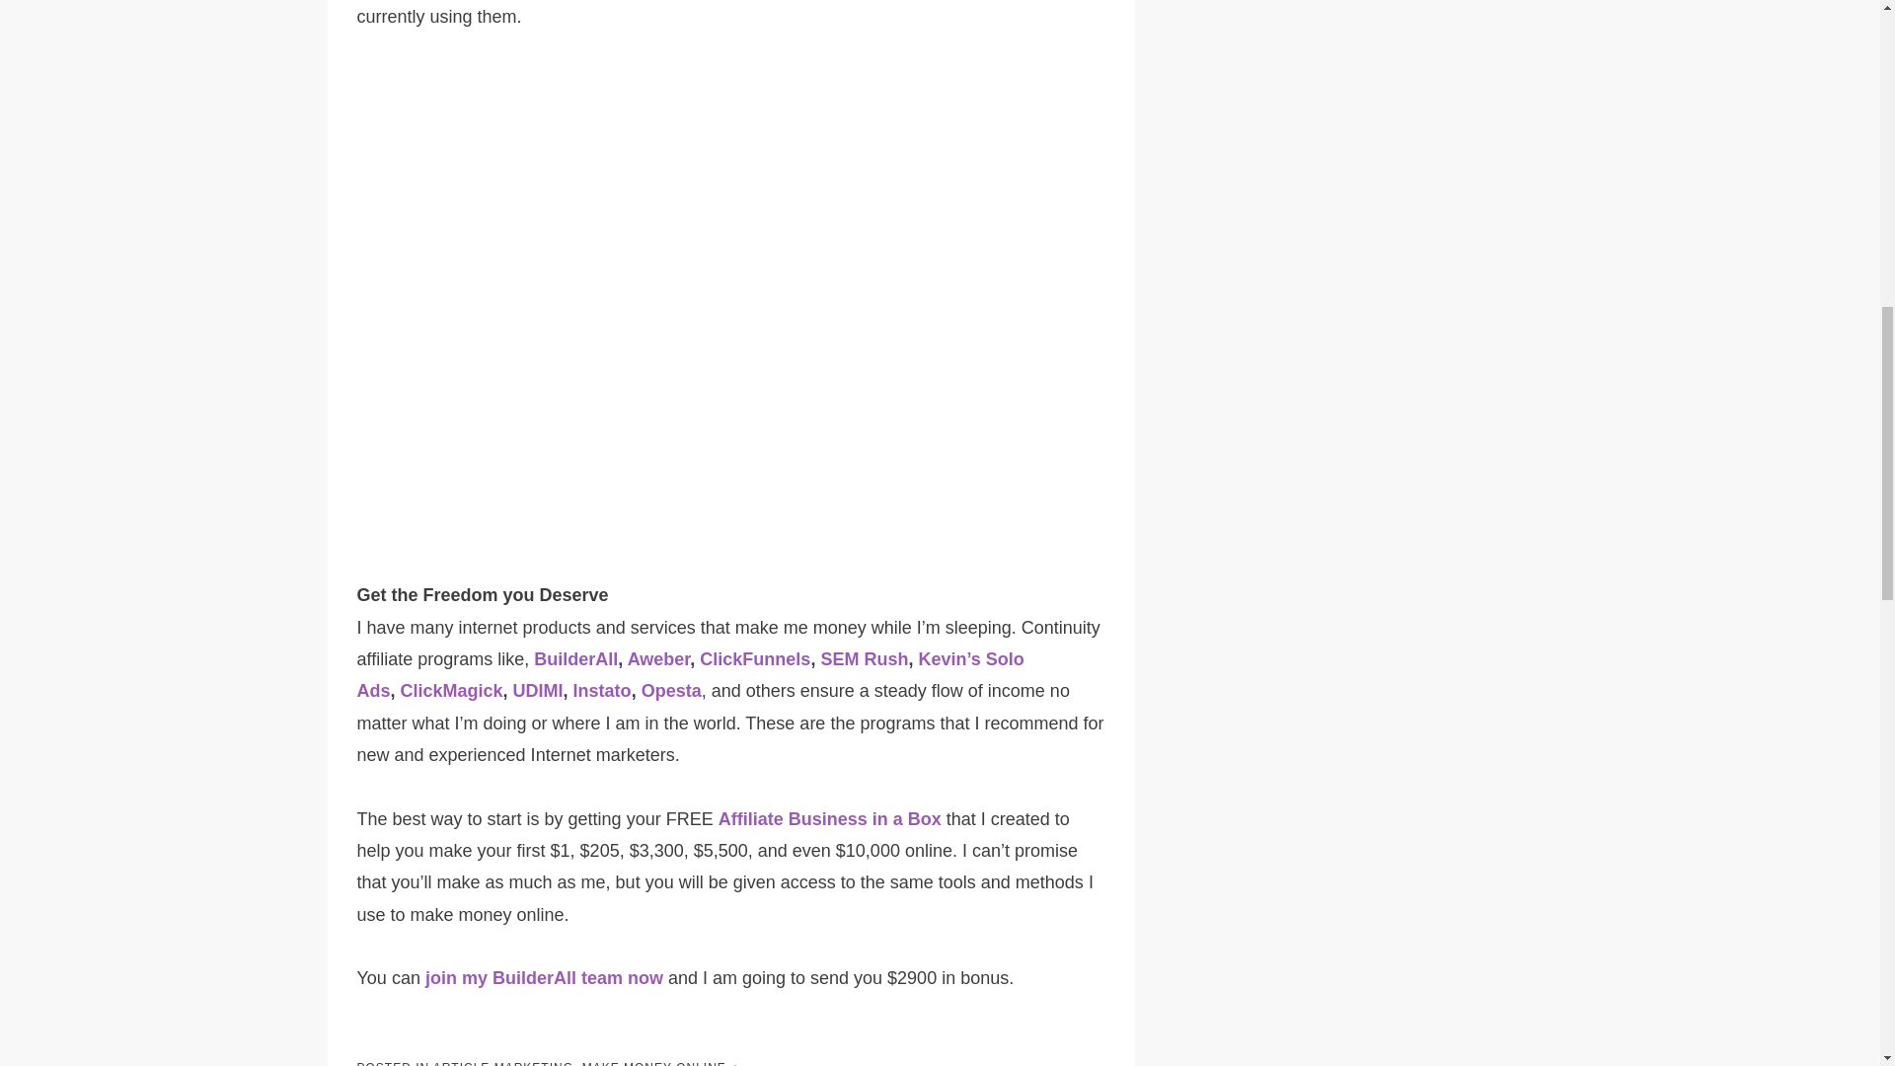  What do you see at coordinates (538, 691) in the screenshot?
I see `UDIMI` at bounding box center [538, 691].